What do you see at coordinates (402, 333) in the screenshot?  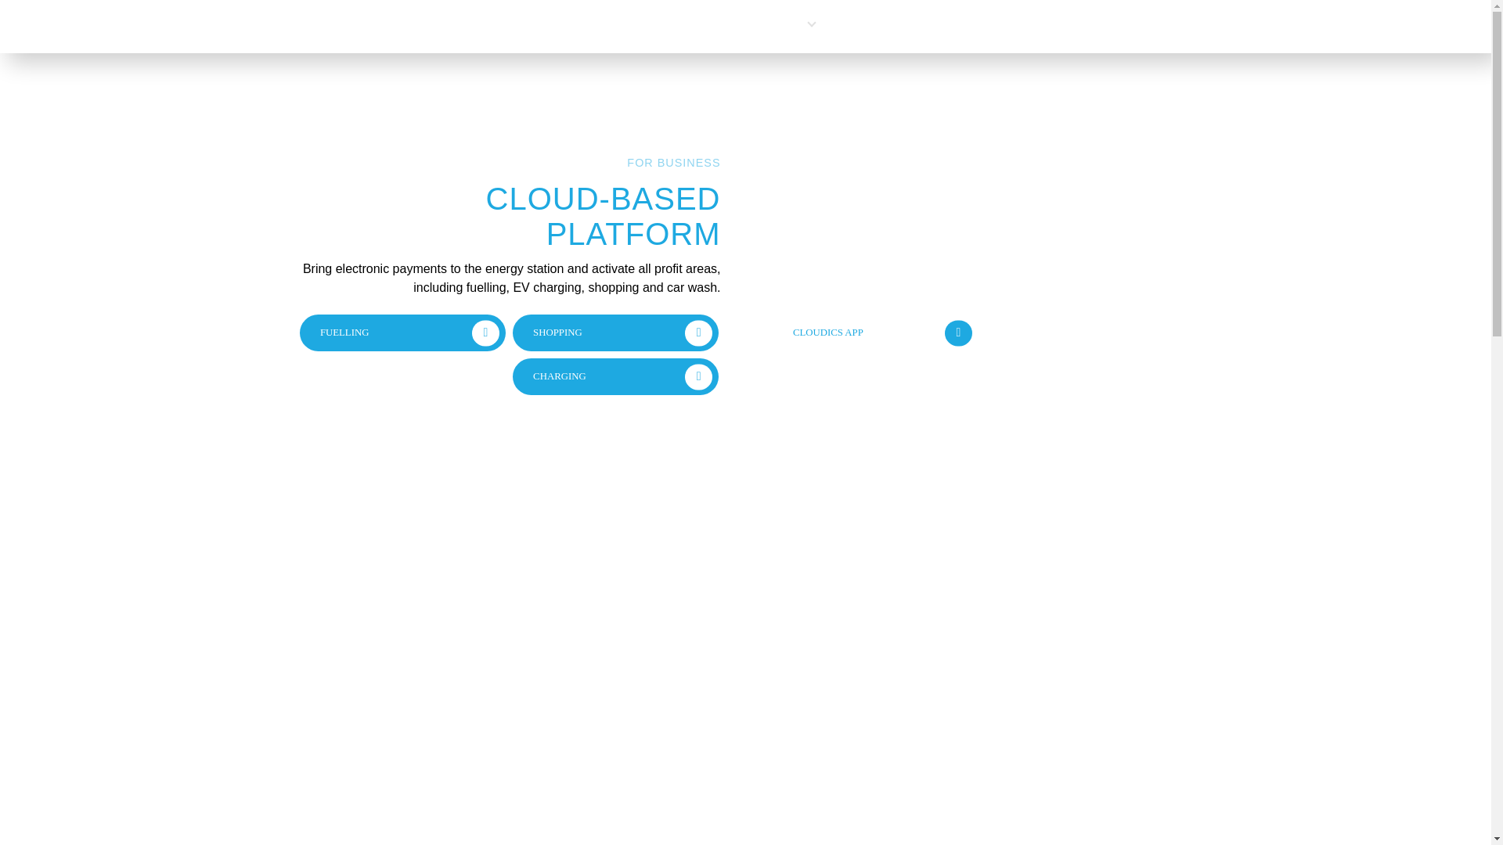 I see `FUELLING` at bounding box center [402, 333].